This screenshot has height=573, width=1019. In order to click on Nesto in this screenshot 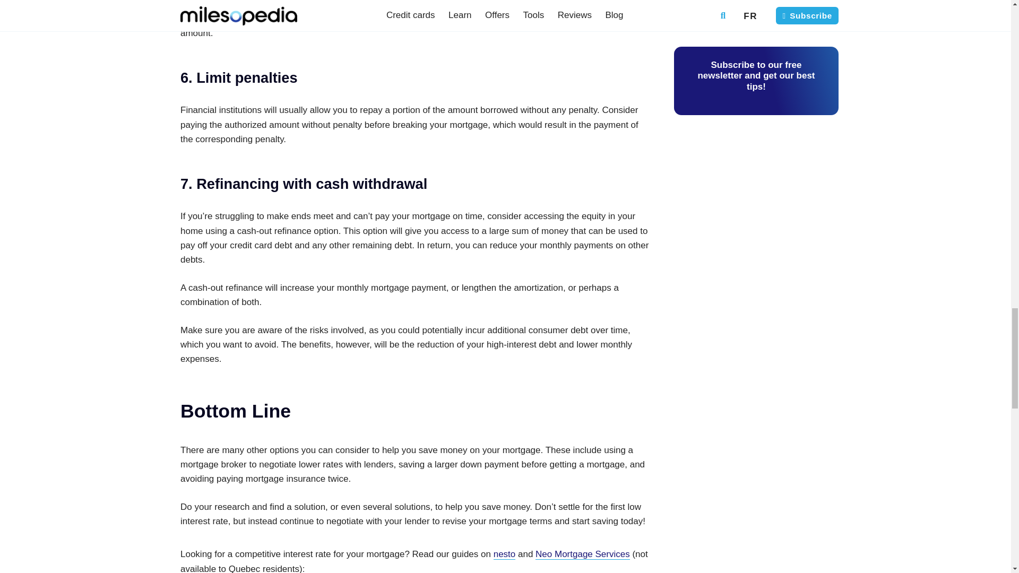, I will do `click(504, 554)`.